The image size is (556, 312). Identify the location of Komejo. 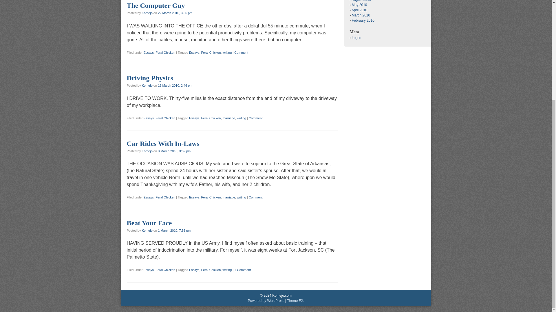
(147, 13).